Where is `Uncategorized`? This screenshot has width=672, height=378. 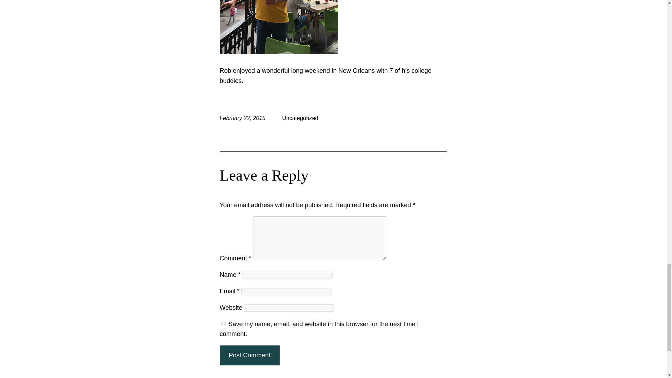 Uncategorized is located at coordinates (300, 118).